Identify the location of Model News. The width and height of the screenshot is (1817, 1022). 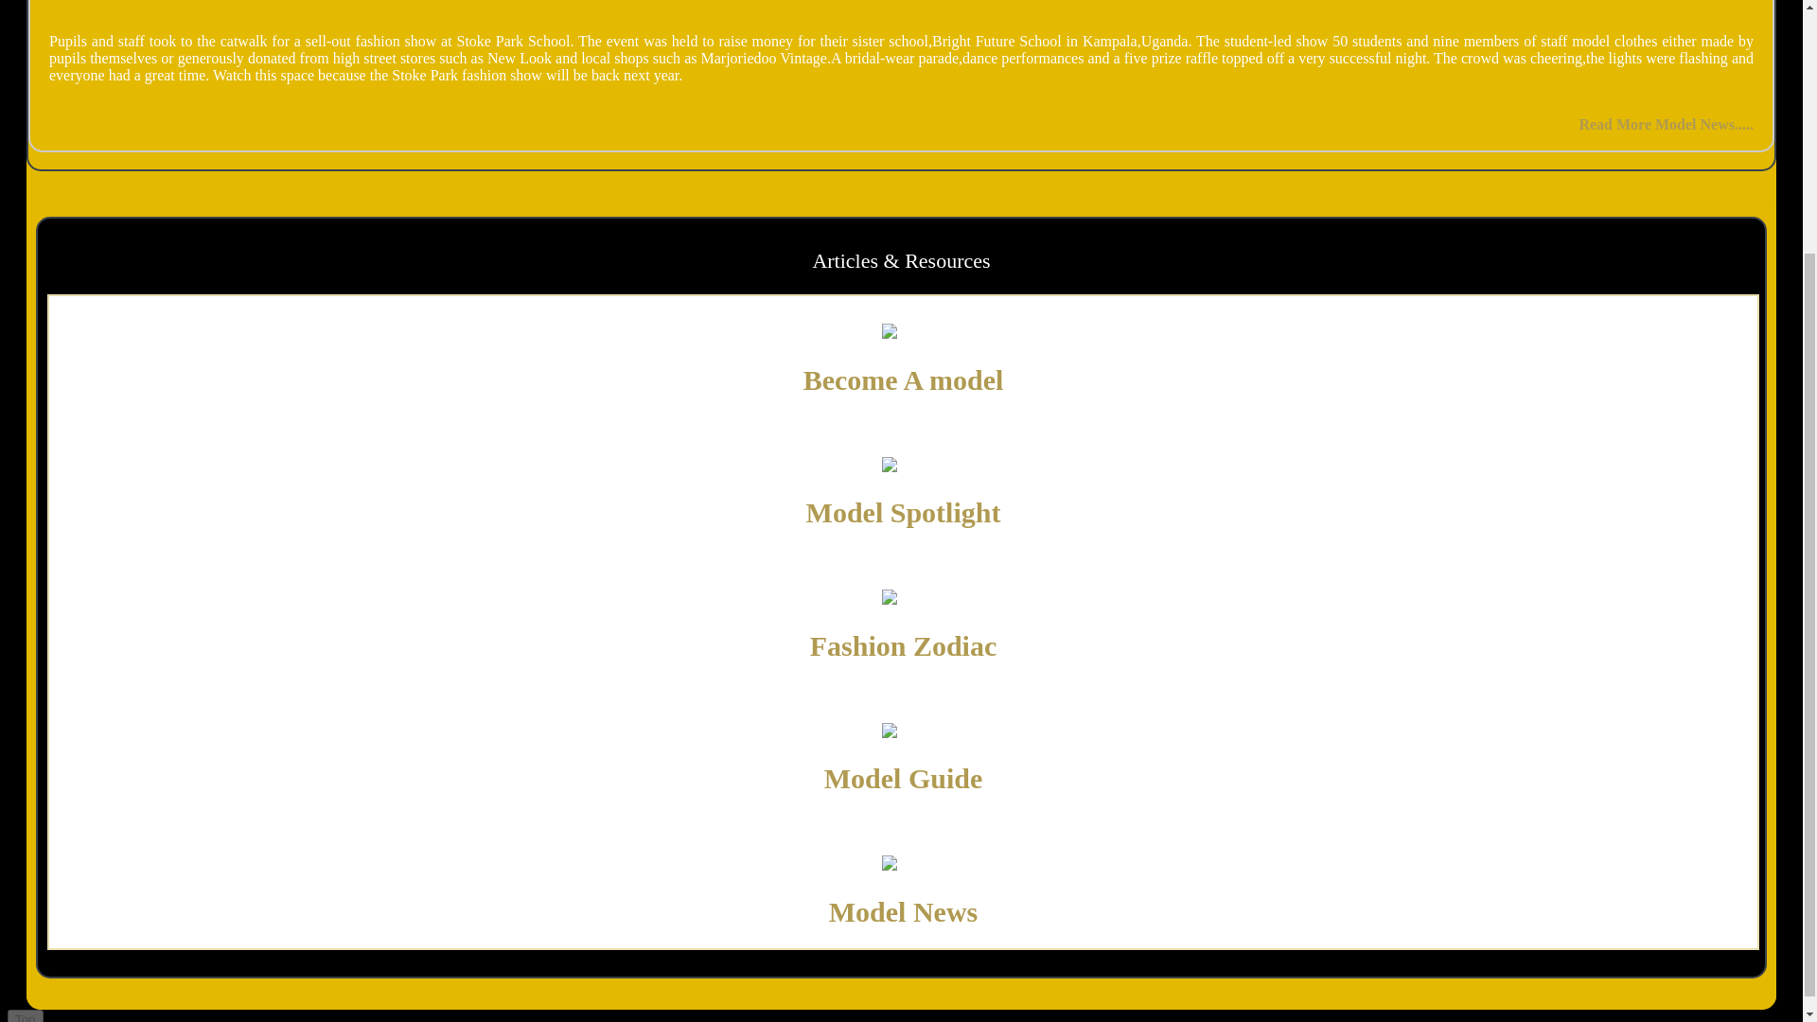
(903, 911).